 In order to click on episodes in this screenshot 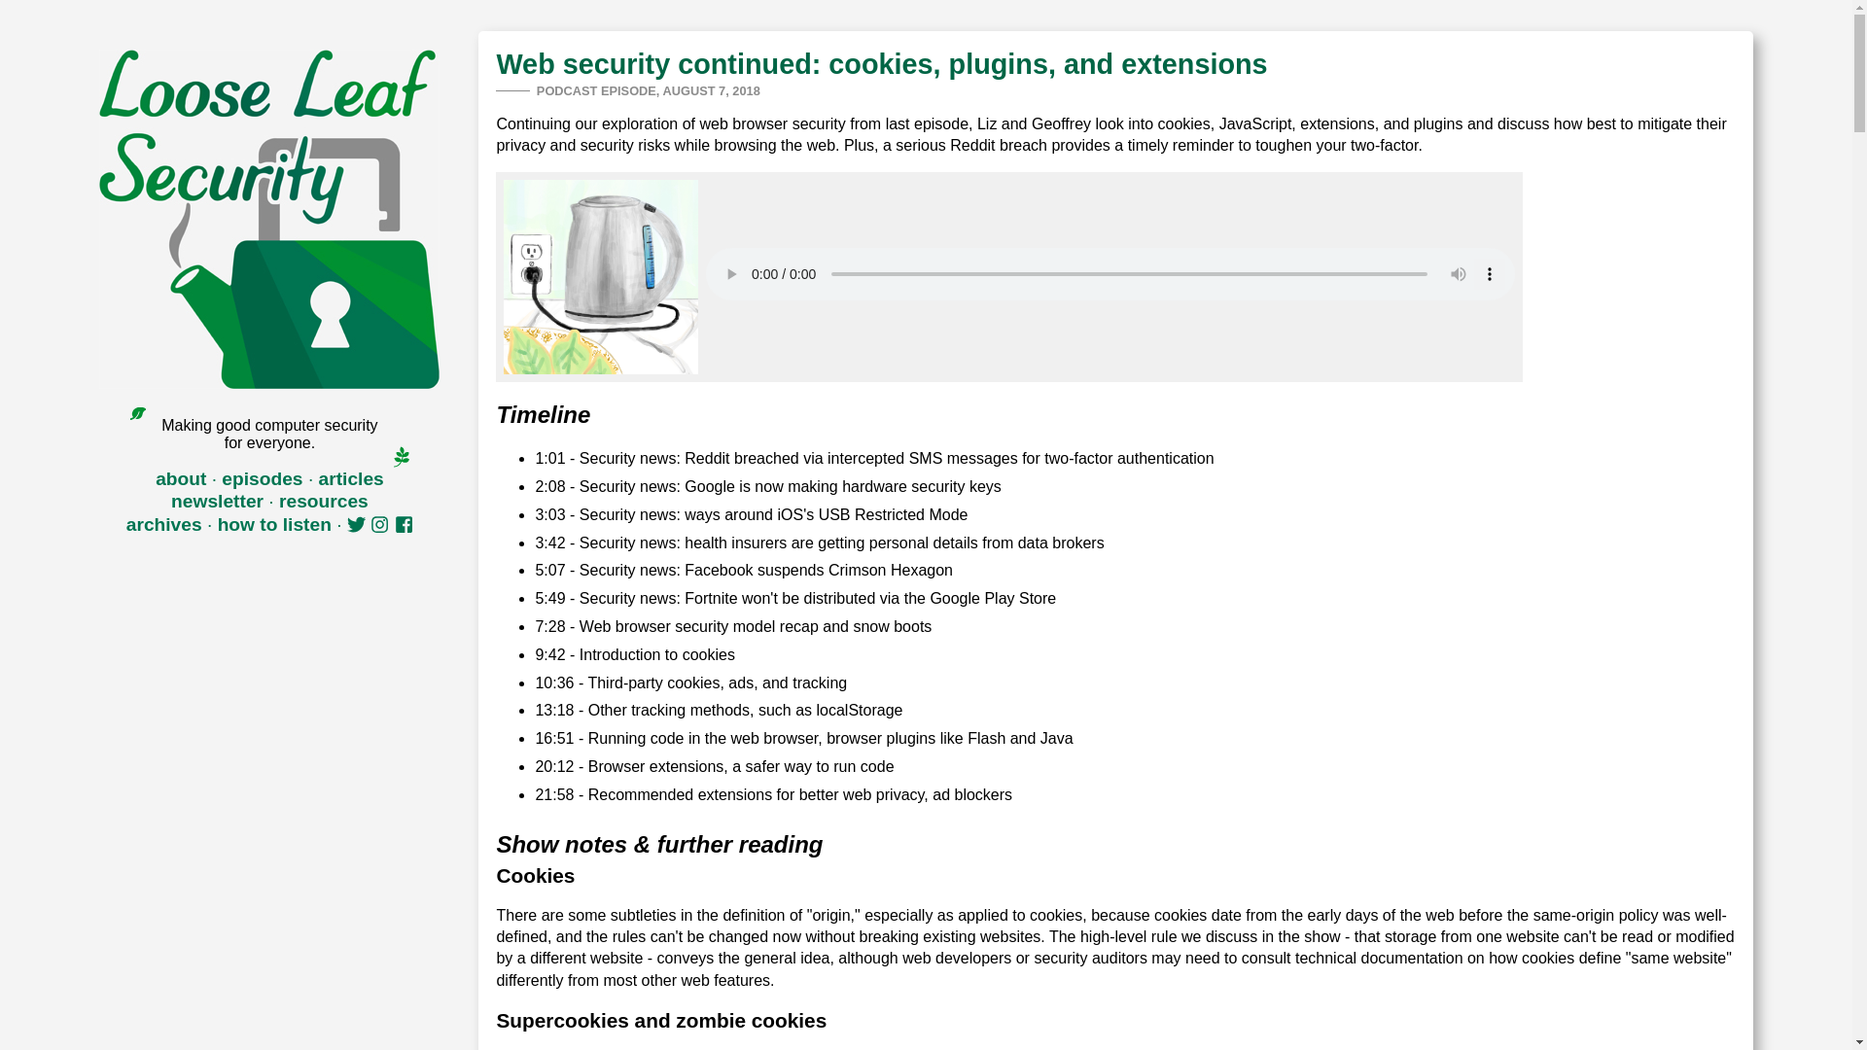, I will do `click(263, 478)`.